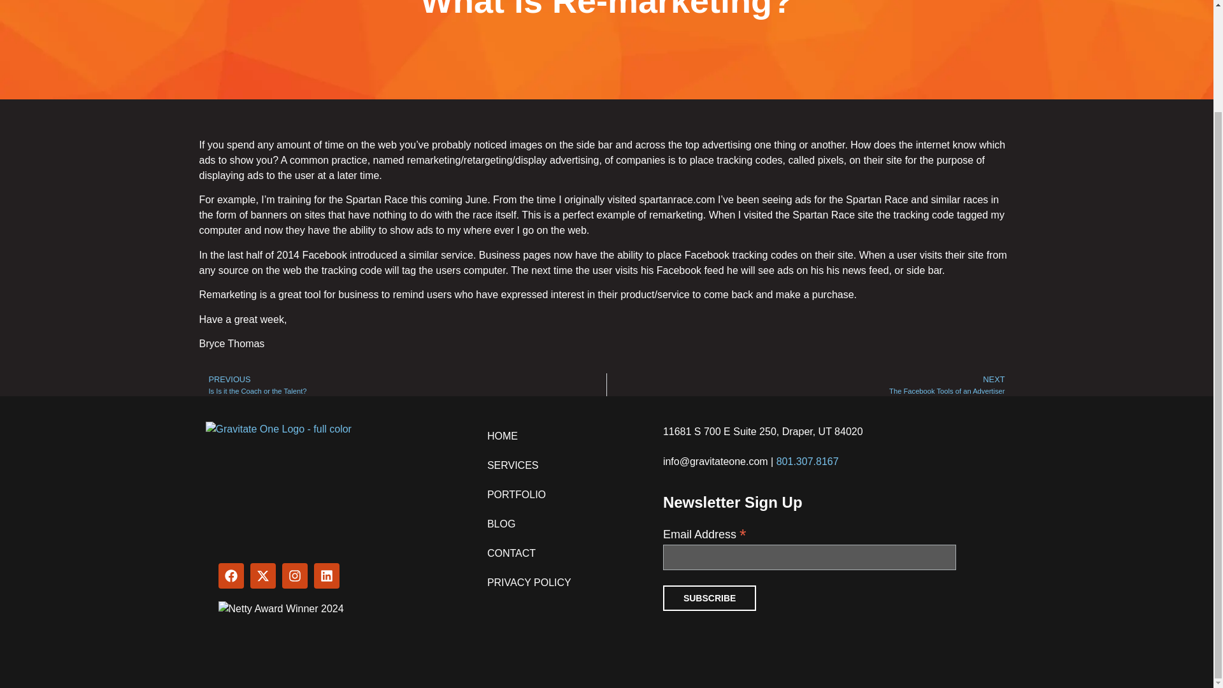  Describe the element at coordinates (403, 385) in the screenshot. I see `Subscribe` at that location.